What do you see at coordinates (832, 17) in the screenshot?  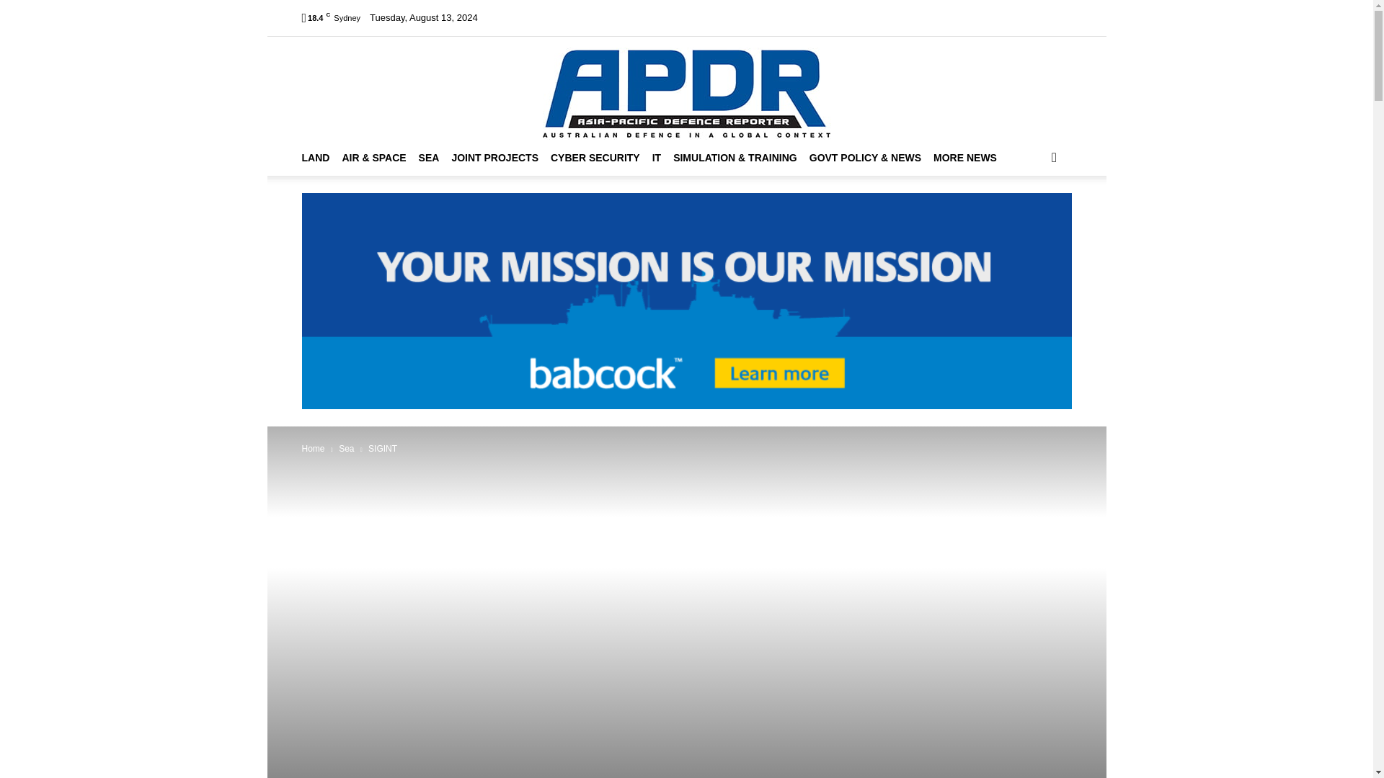 I see `Advertising` at bounding box center [832, 17].